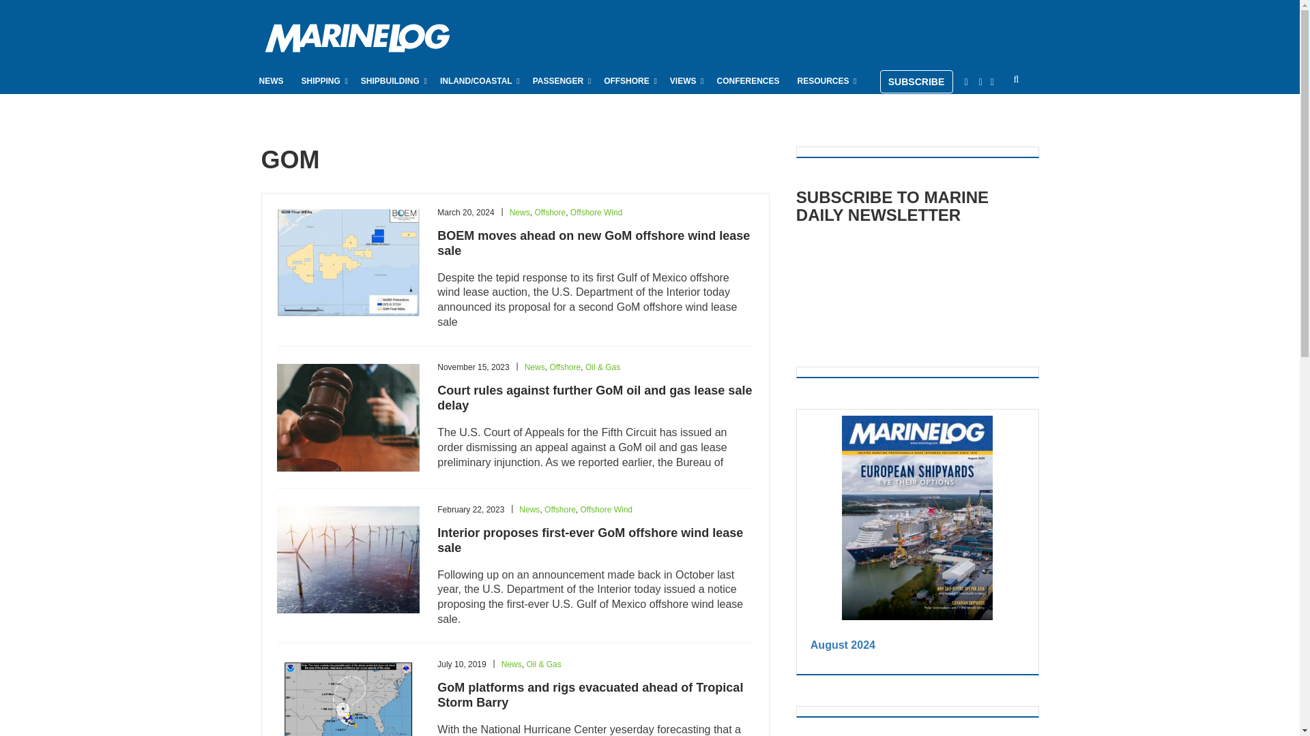 This screenshot has width=1310, height=736. I want to click on SHIPPING, so click(322, 80).